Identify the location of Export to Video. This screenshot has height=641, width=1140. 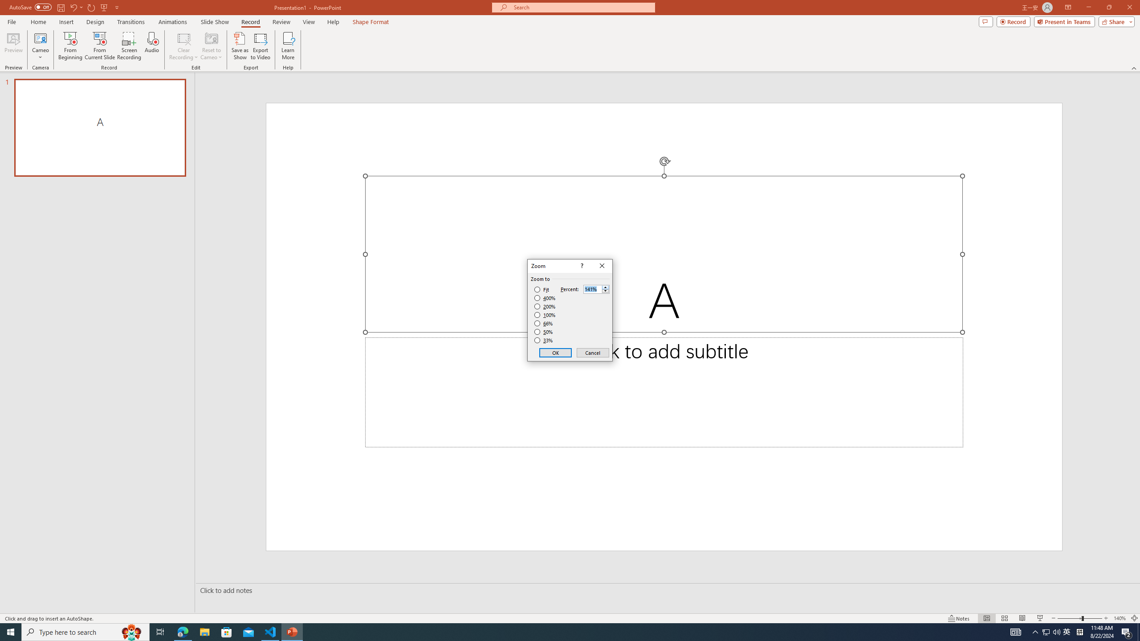
(260, 46).